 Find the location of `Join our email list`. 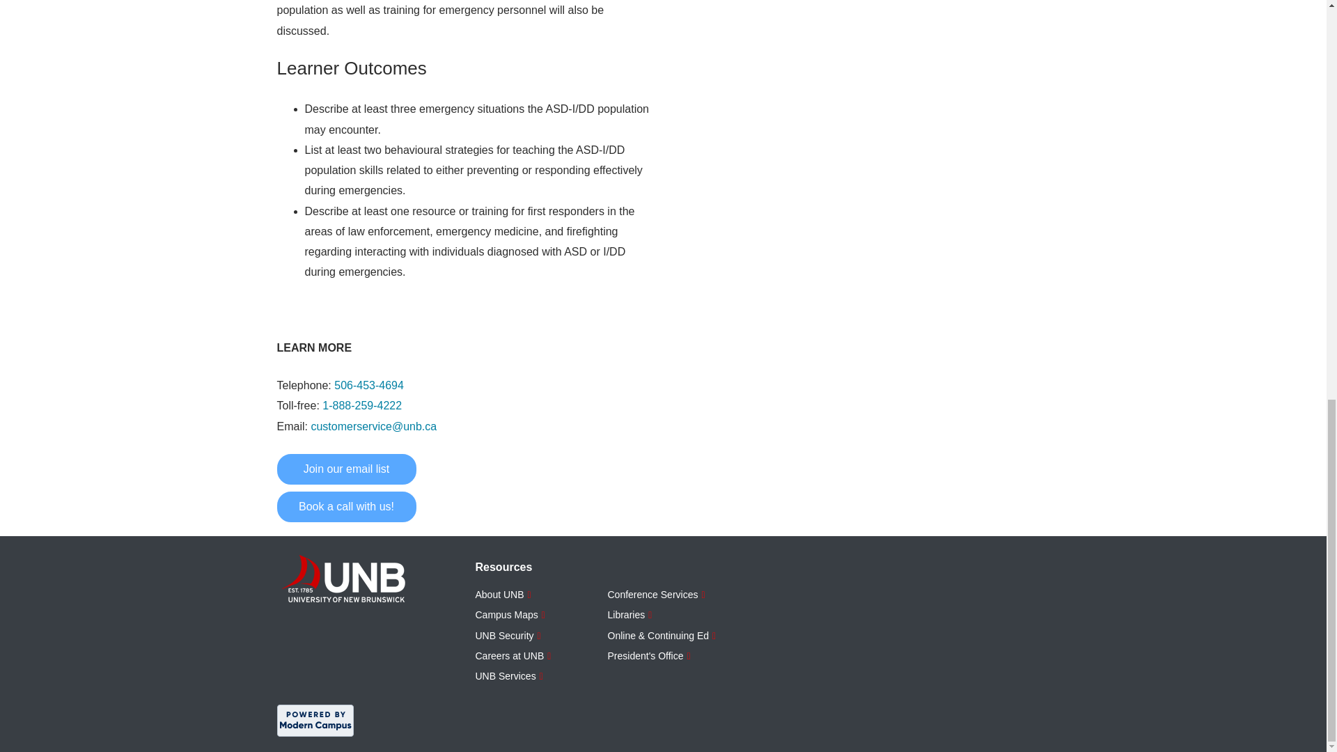

Join our email list is located at coordinates (346, 469).